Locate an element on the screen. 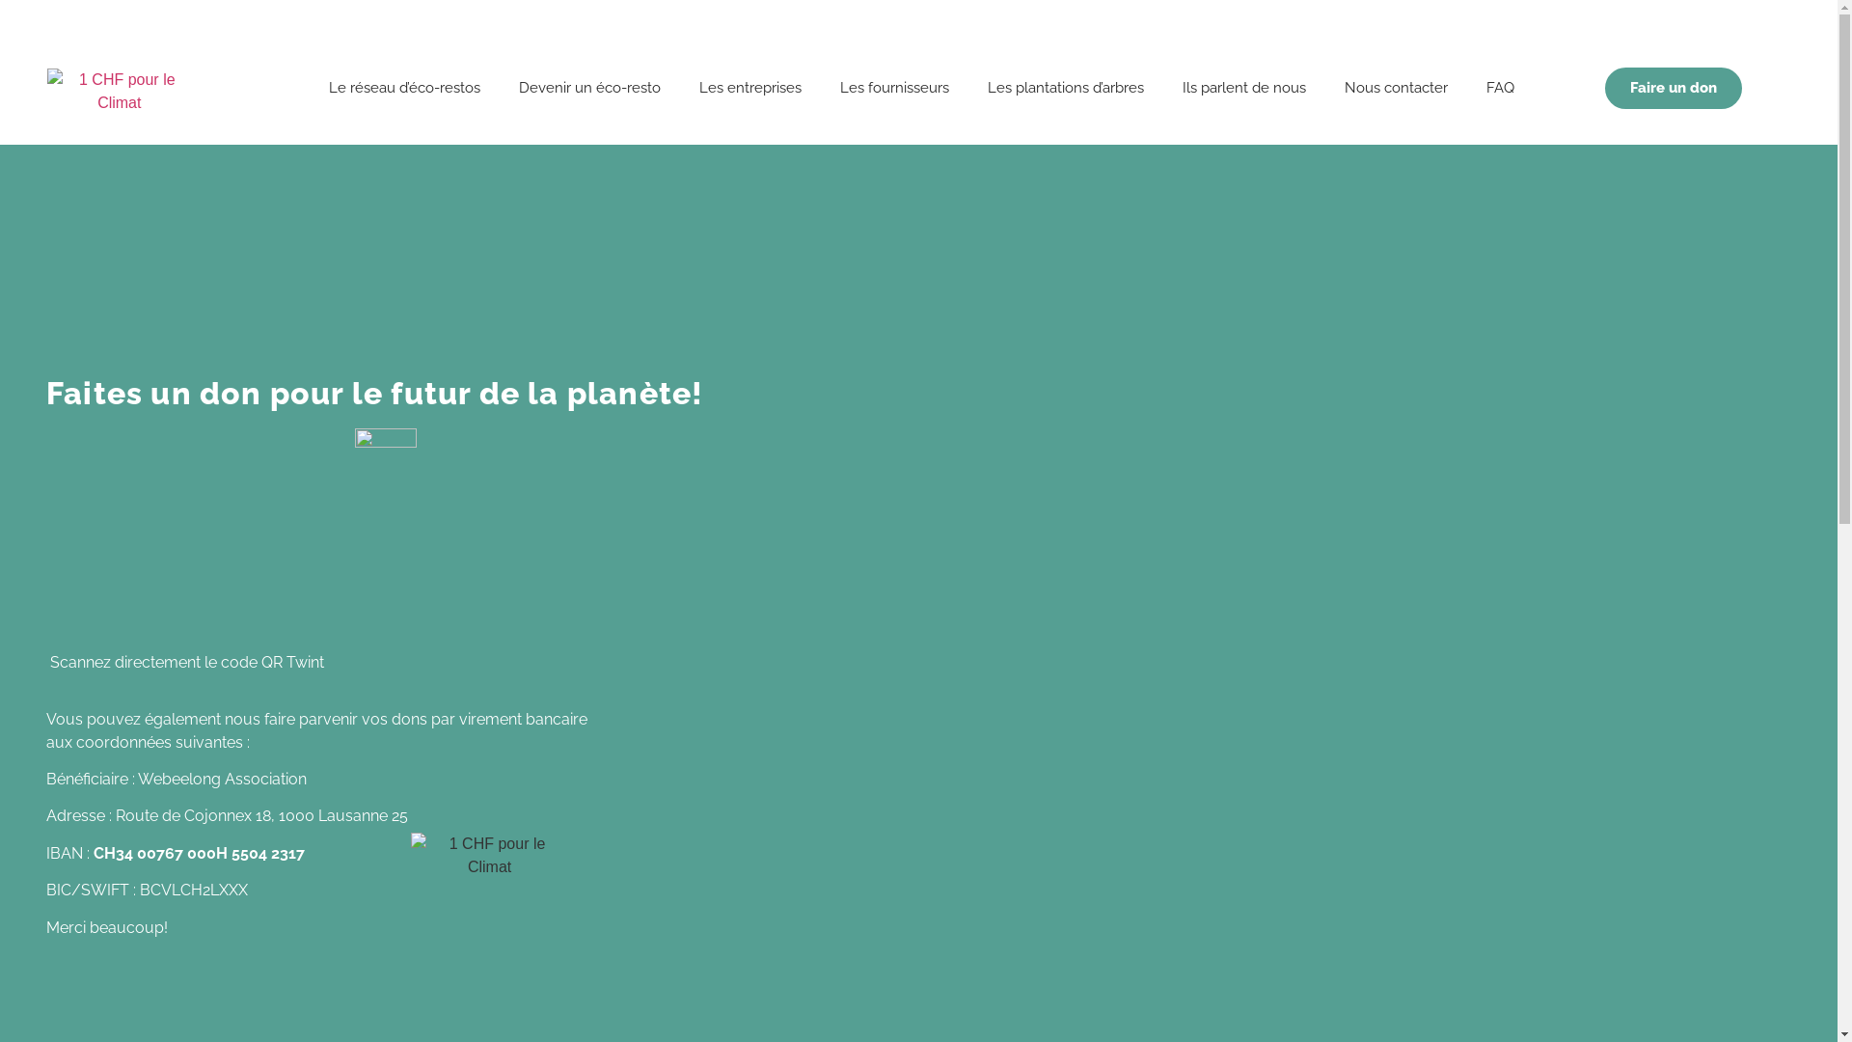  Les fournisseurs is located at coordinates (895, 88).